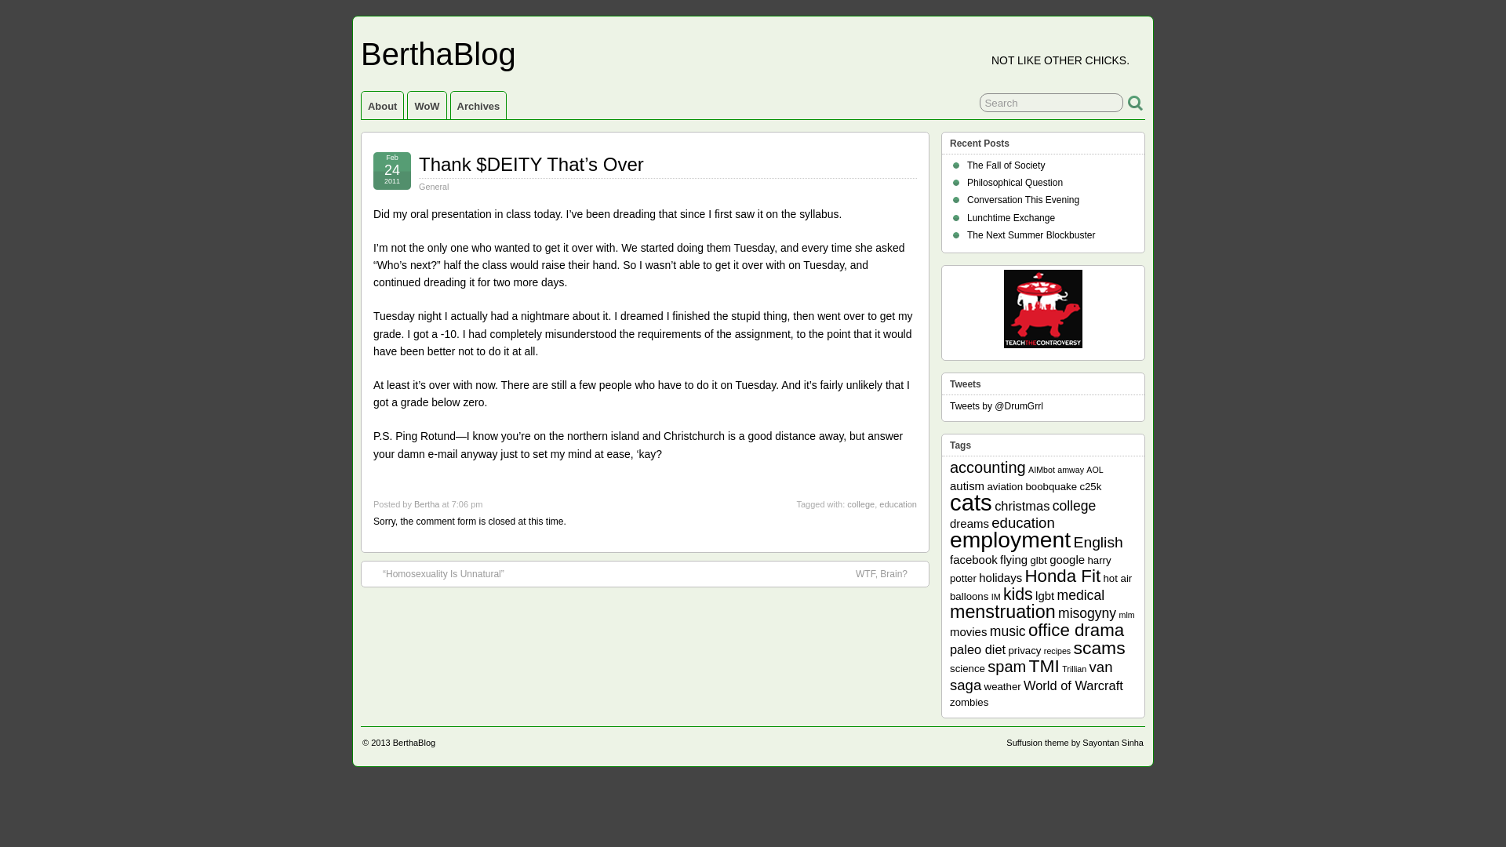  Describe the element at coordinates (1010, 540) in the screenshot. I see `employment` at that location.